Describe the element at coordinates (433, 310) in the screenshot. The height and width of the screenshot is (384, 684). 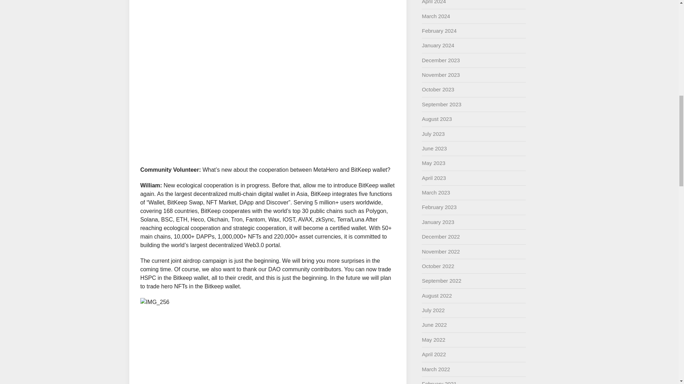
I see `July 2022` at that location.